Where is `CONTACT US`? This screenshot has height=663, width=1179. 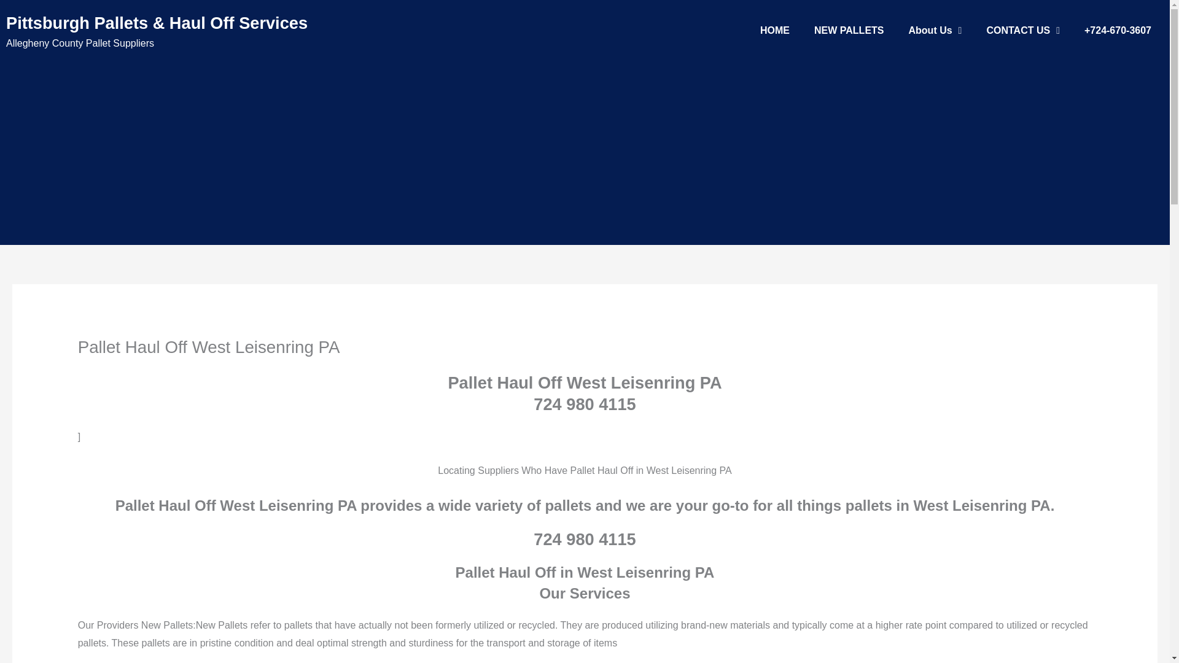 CONTACT US is located at coordinates (1022, 31).